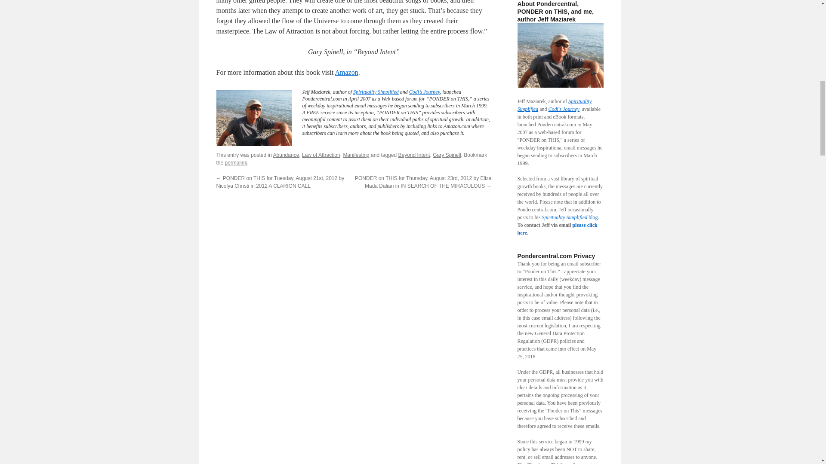  I want to click on Codi's Journey, so click(564, 109).